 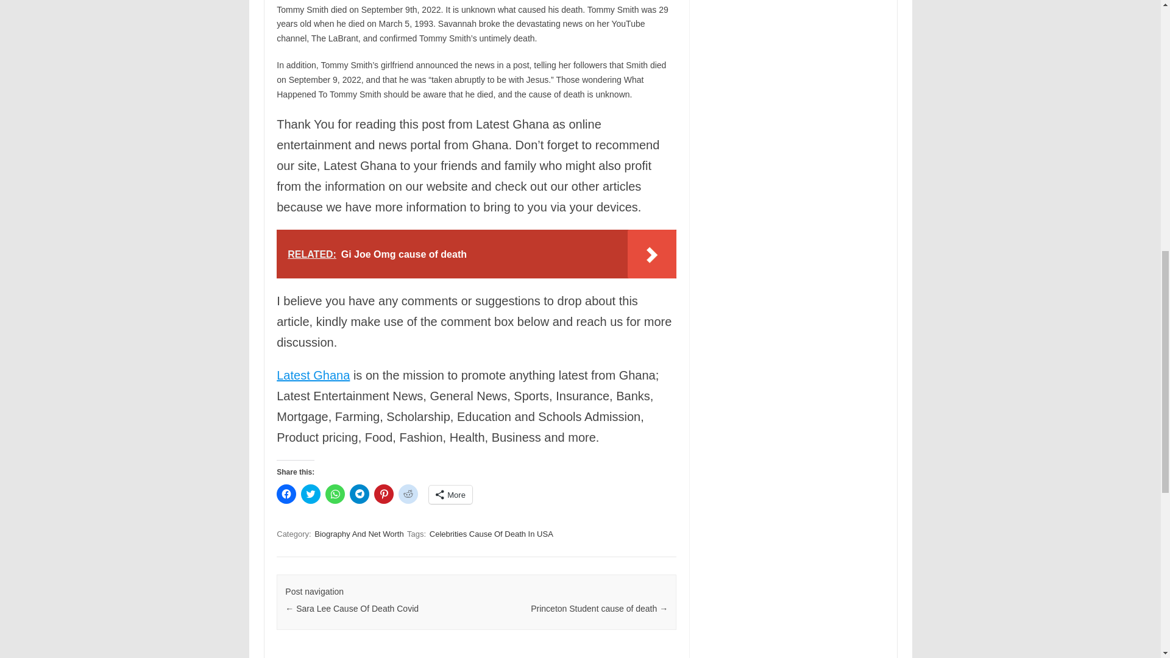 I want to click on Click to share on WhatsApp, so click(x=335, y=493).